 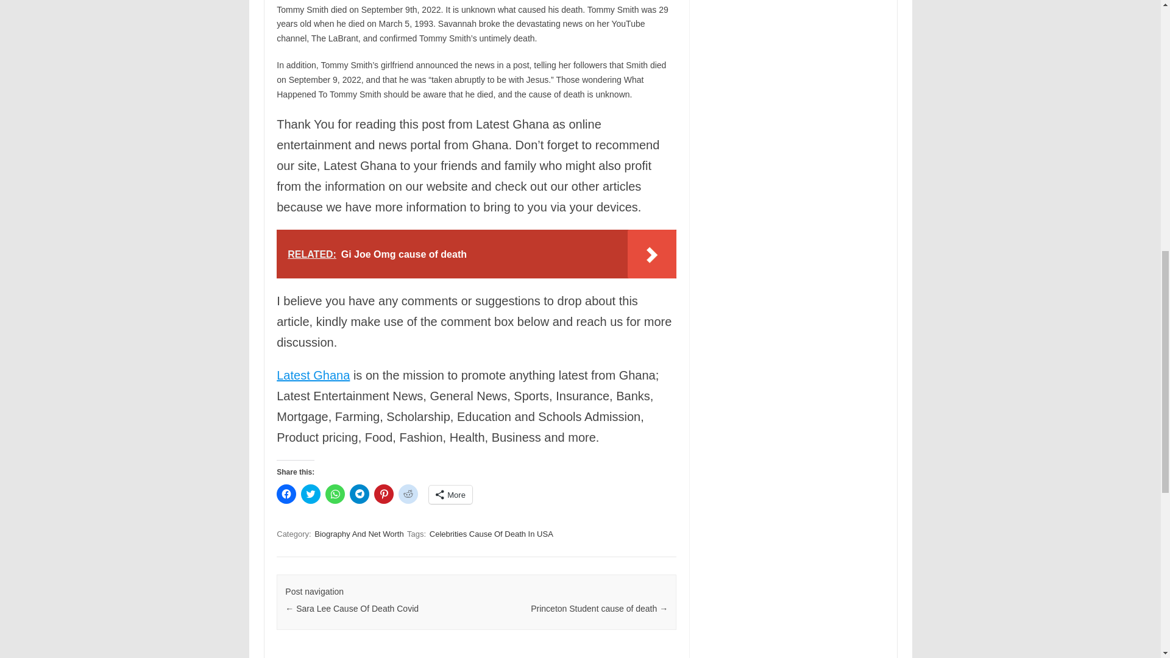 I want to click on Click to share on WhatsApp, so click(x=335, y=493).